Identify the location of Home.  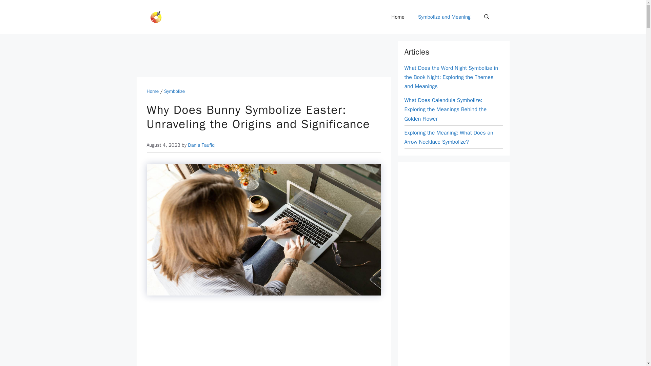
(398, 17).